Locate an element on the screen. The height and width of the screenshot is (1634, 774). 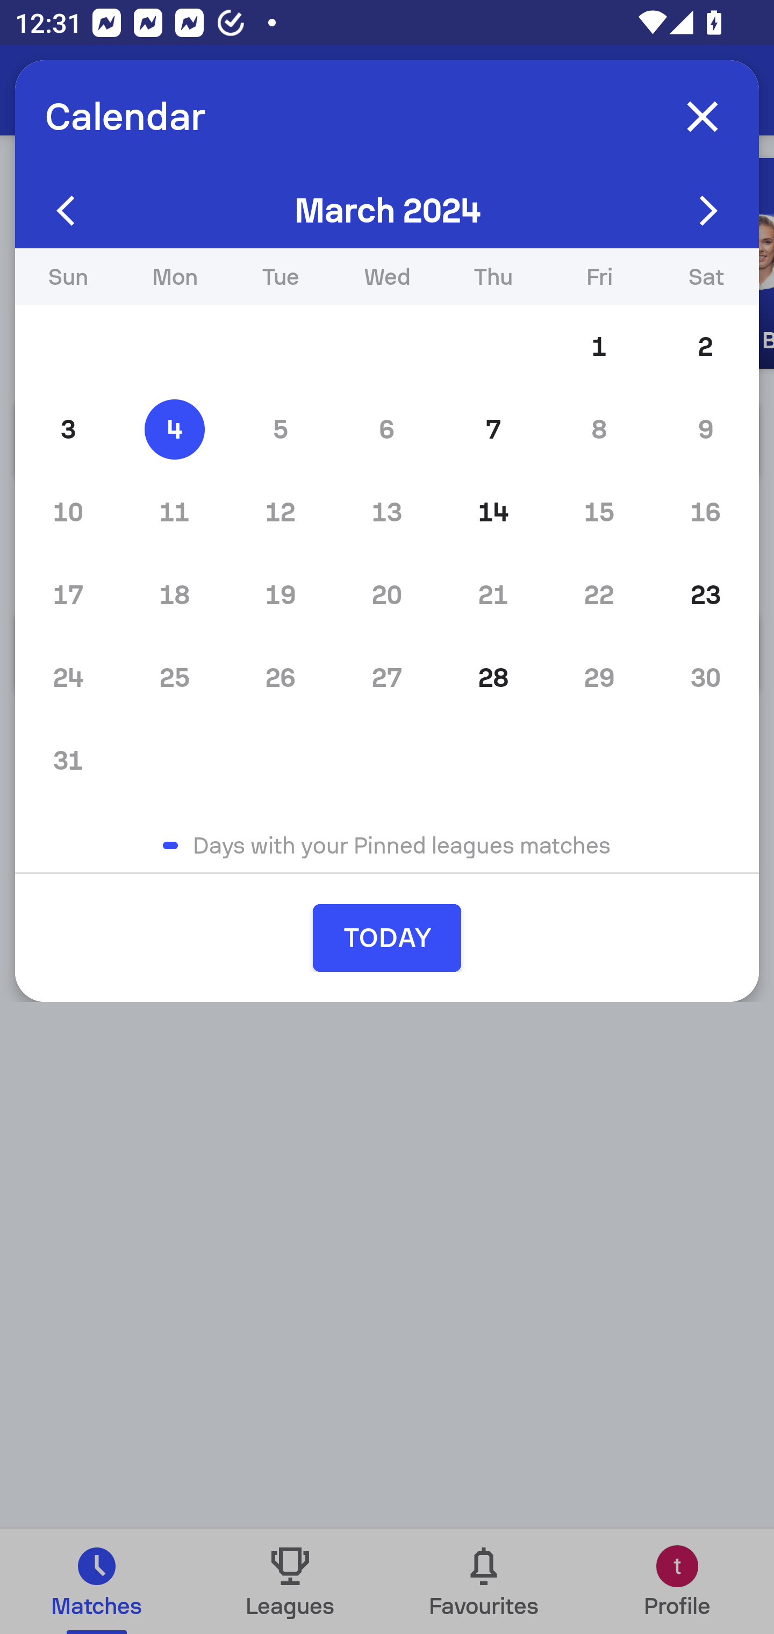
3 is located at coordinates (68, 429).